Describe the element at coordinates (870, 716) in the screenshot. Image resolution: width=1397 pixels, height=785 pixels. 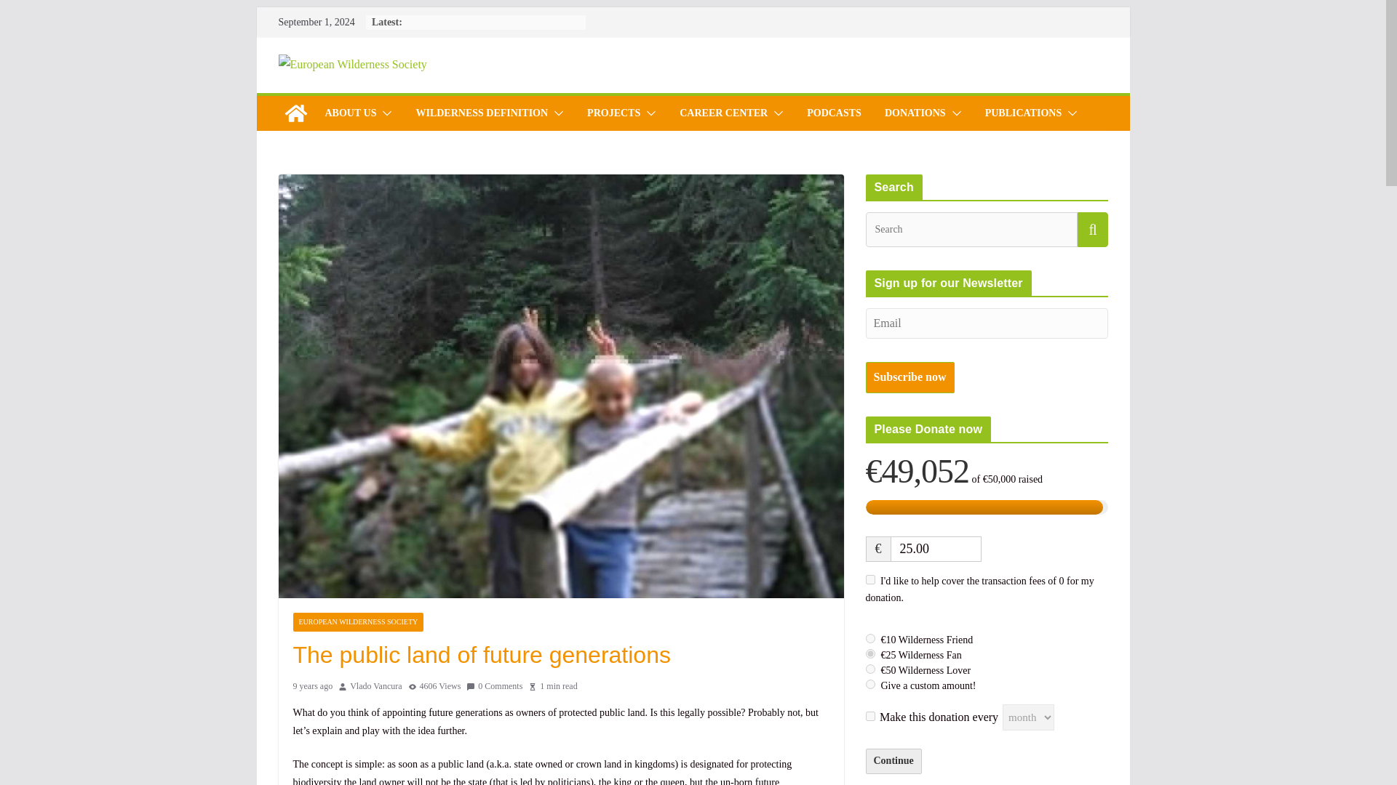
I see `on` at that location.